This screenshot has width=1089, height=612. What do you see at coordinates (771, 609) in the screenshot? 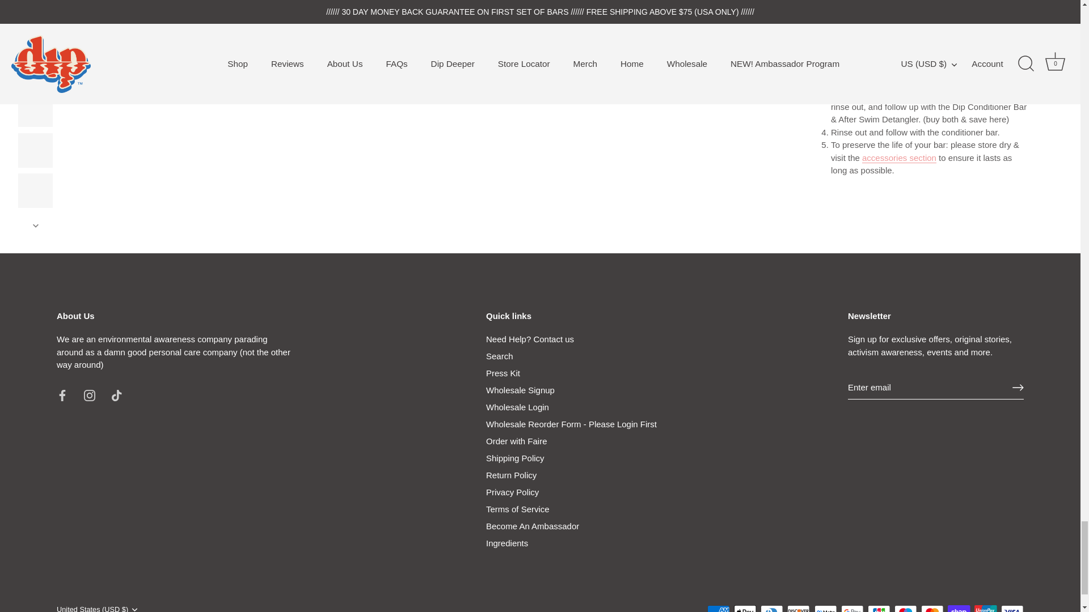
I see `Diners Club` at bounding box center [771, 609].